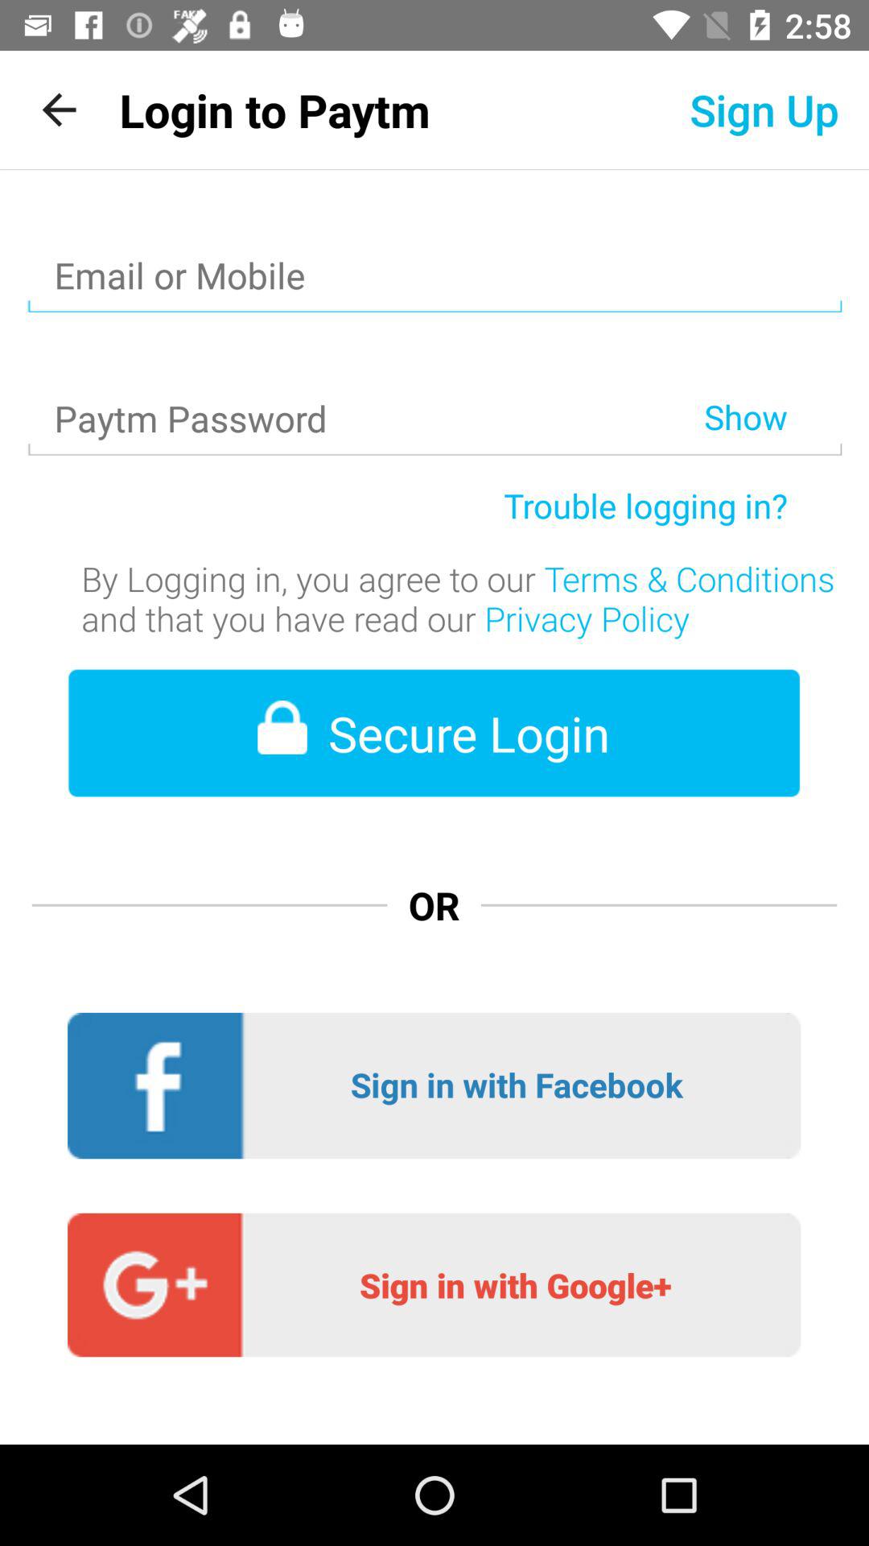  I want to click on turn on item to the left of show item, so click(365, 377).